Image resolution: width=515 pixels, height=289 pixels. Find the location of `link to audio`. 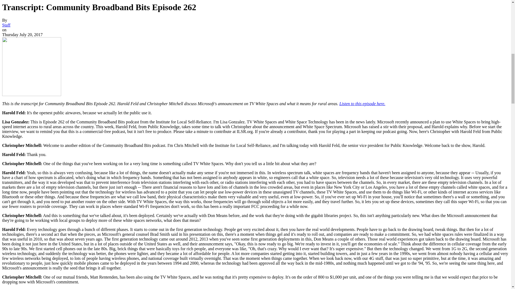

link to audio is located at coordinates (362, 104).